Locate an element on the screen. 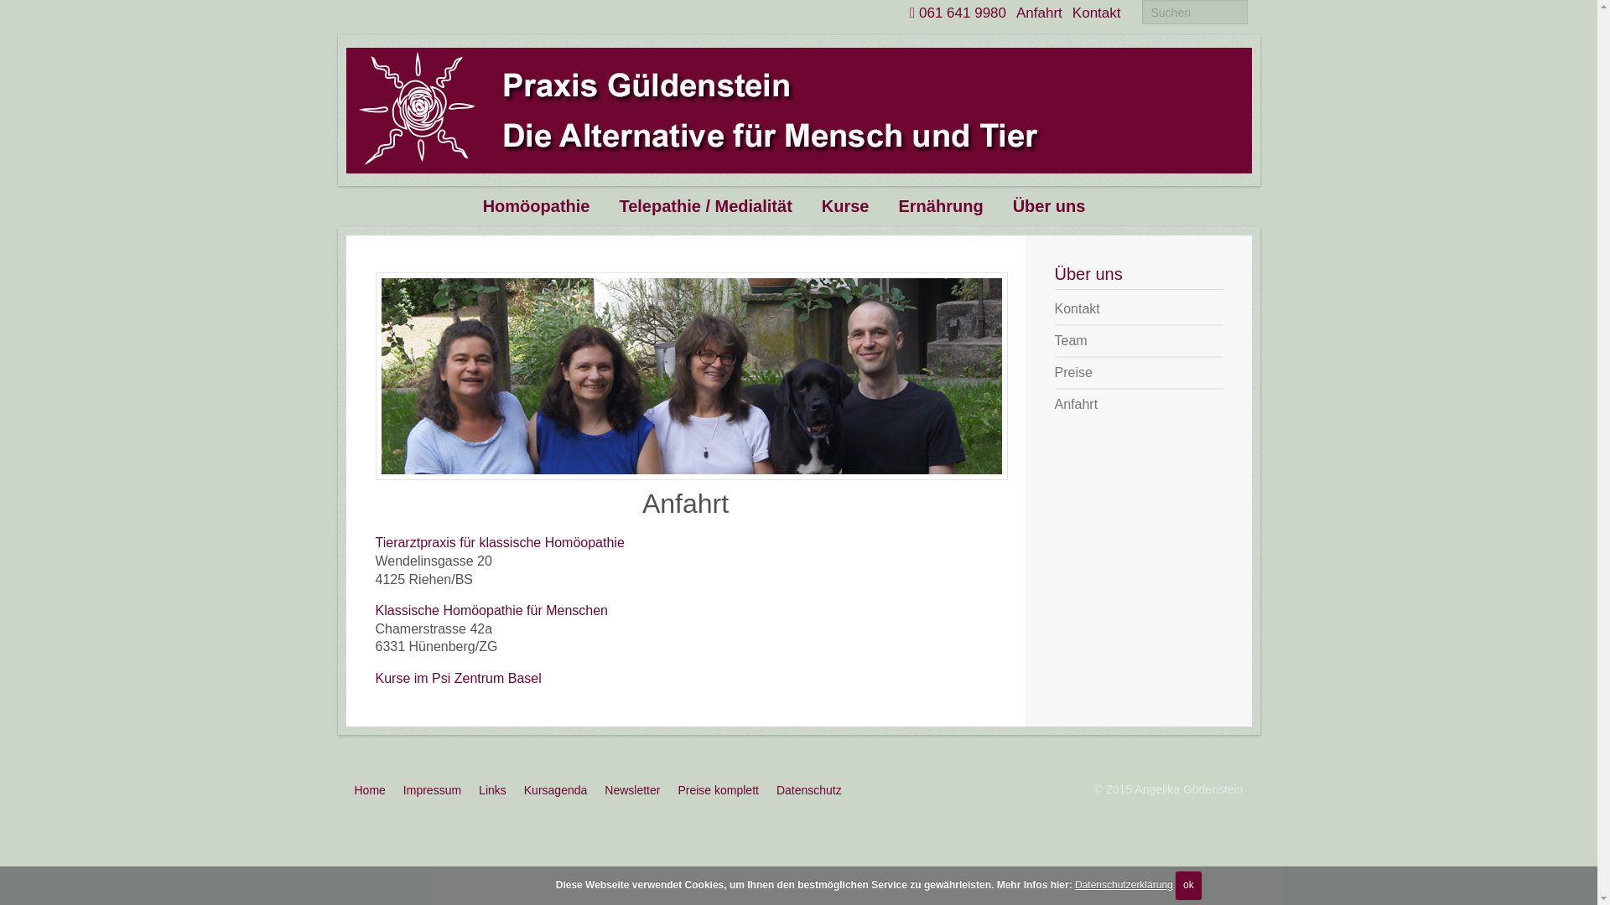  Impressum is located at coordinates (433, 790).